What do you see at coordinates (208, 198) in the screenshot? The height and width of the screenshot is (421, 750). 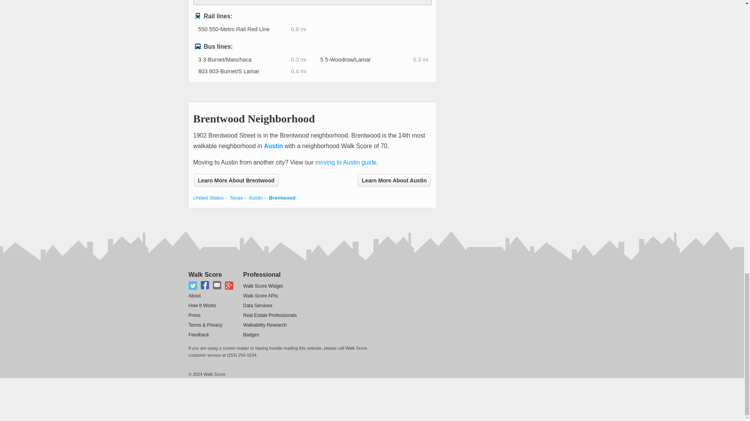 I see `United States Walkability Rankings` at bounding box center [208, 198].